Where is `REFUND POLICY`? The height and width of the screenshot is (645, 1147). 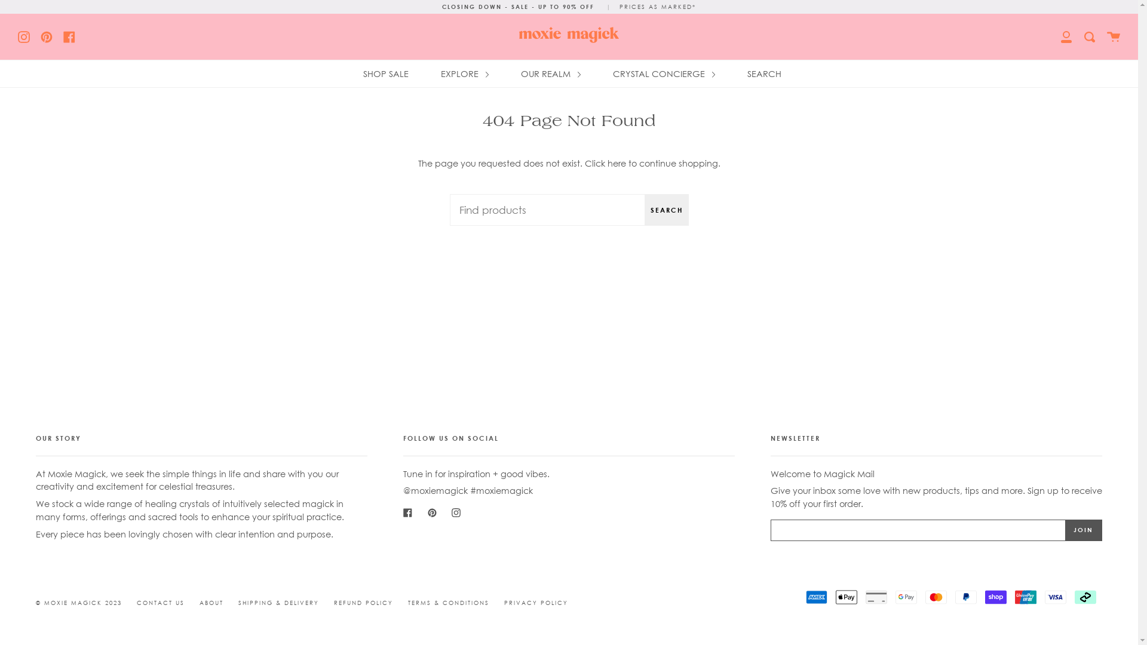
REFUND POLICY is located at coordinates (363, 603).